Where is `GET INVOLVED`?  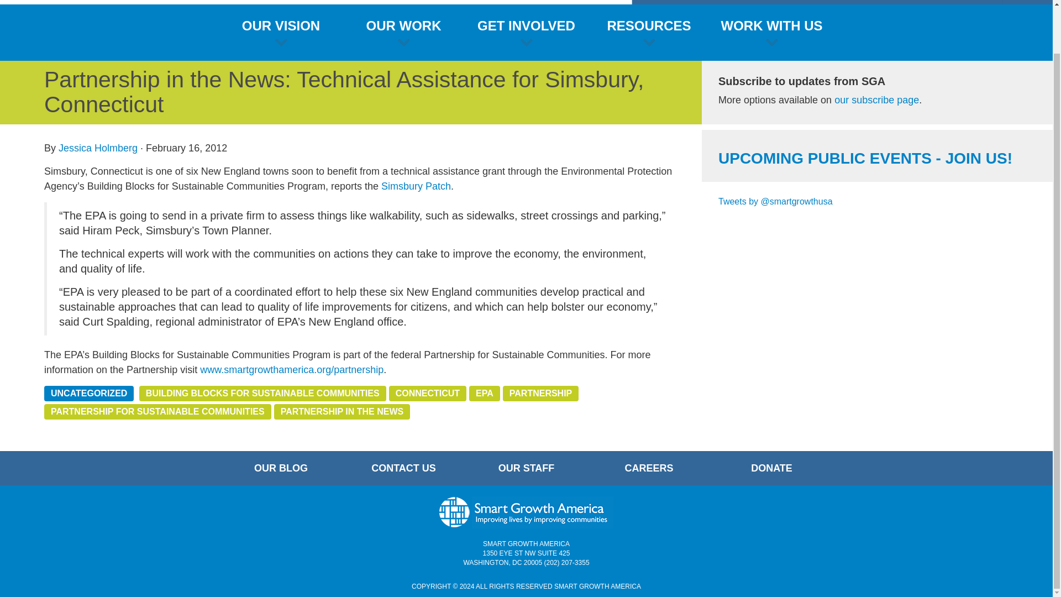
GET INVOLVED is located at coordinates (526, 32).